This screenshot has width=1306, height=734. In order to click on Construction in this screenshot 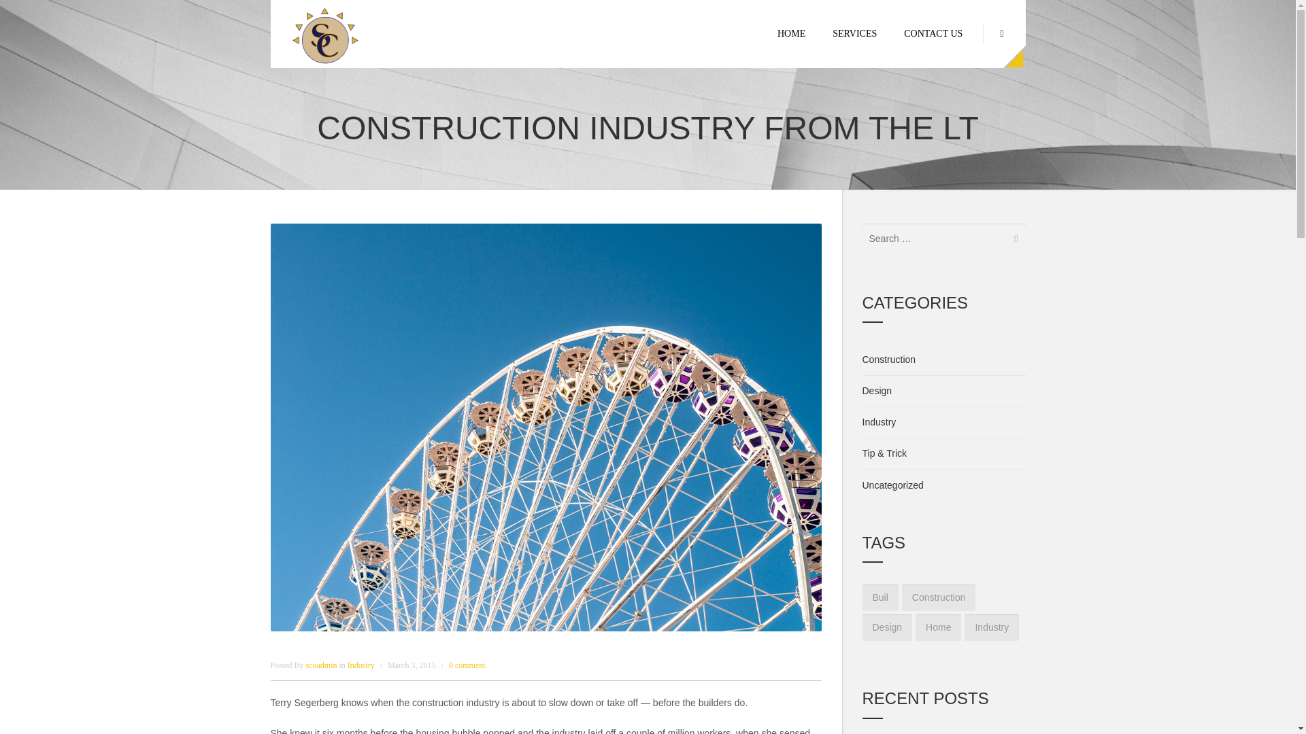, I will do `click(889, 359)`.